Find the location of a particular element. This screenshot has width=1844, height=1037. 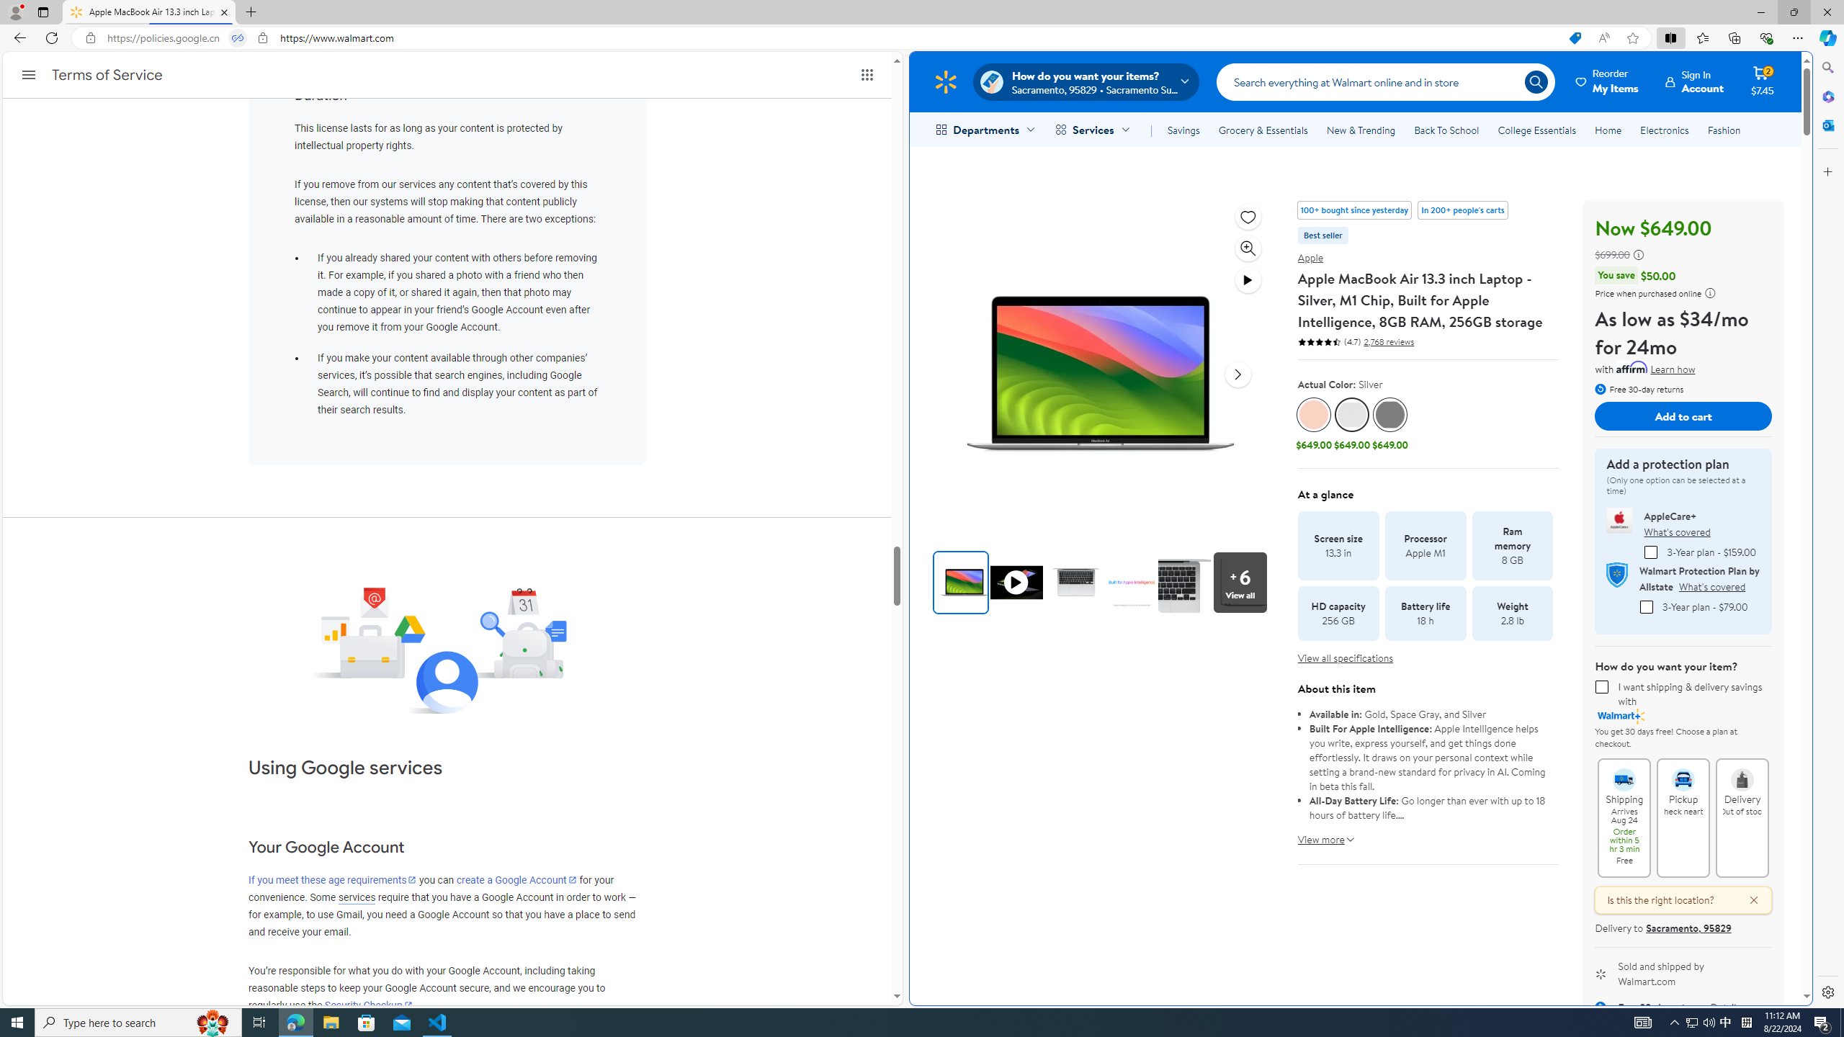

3-Year plan - $159.00 is located at coordinates (1651, 552).